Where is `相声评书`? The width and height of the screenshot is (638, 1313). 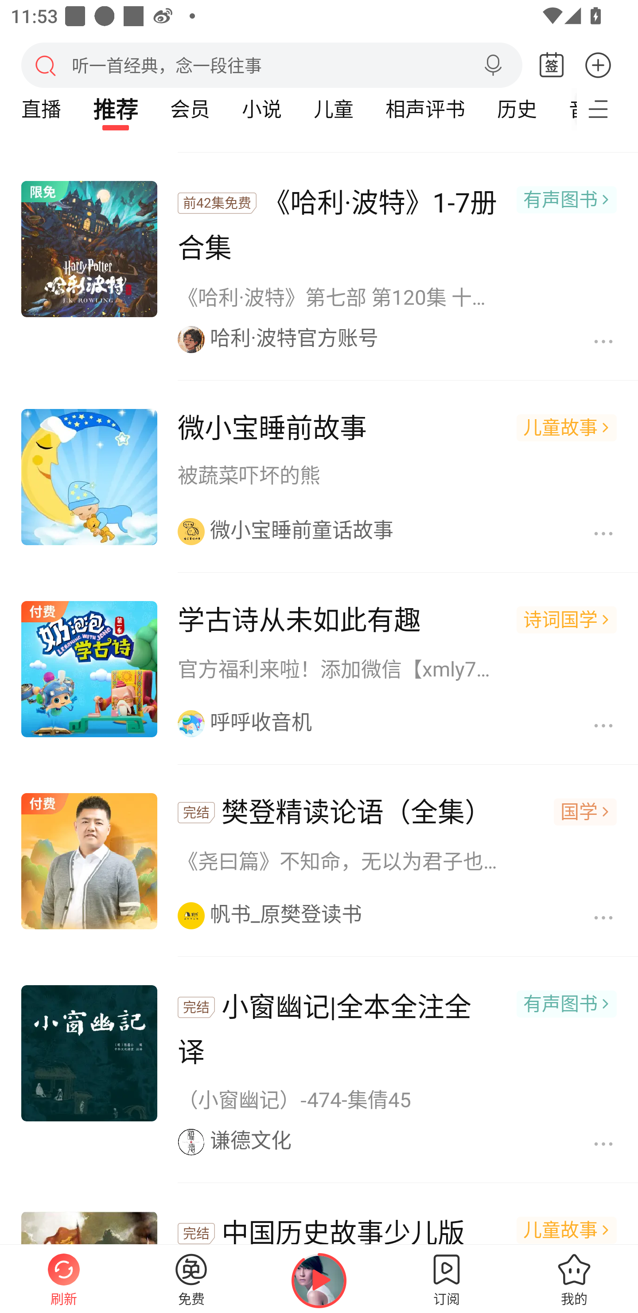 相声评书 is located at coordinates (425, 109).